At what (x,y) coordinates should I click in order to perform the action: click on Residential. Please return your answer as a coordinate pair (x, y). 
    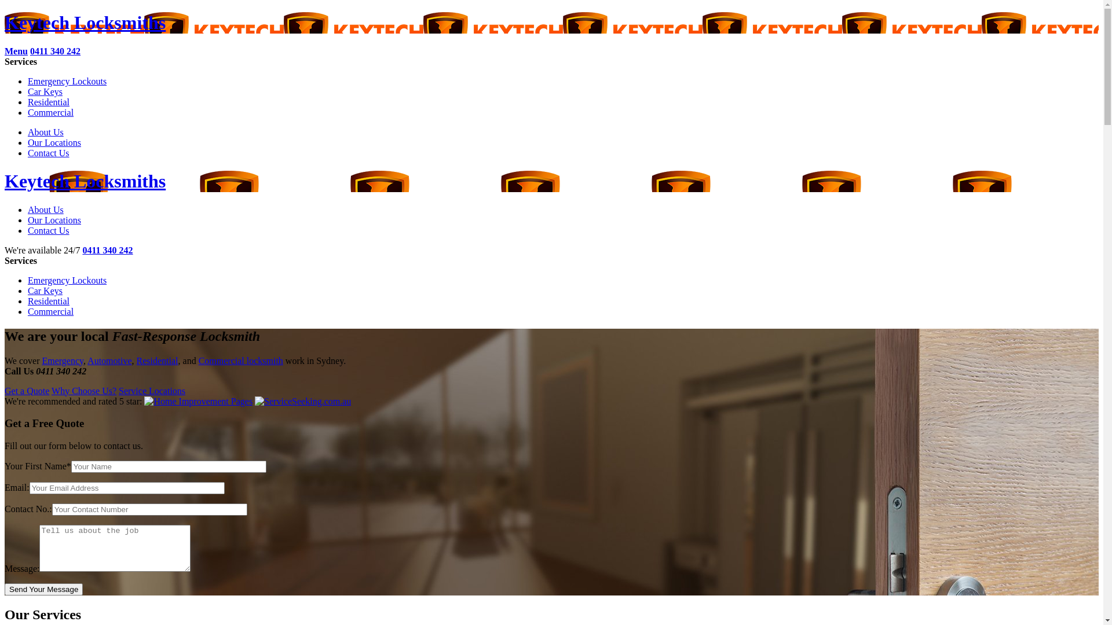
    Looking at the image, I should click on (49, 301).